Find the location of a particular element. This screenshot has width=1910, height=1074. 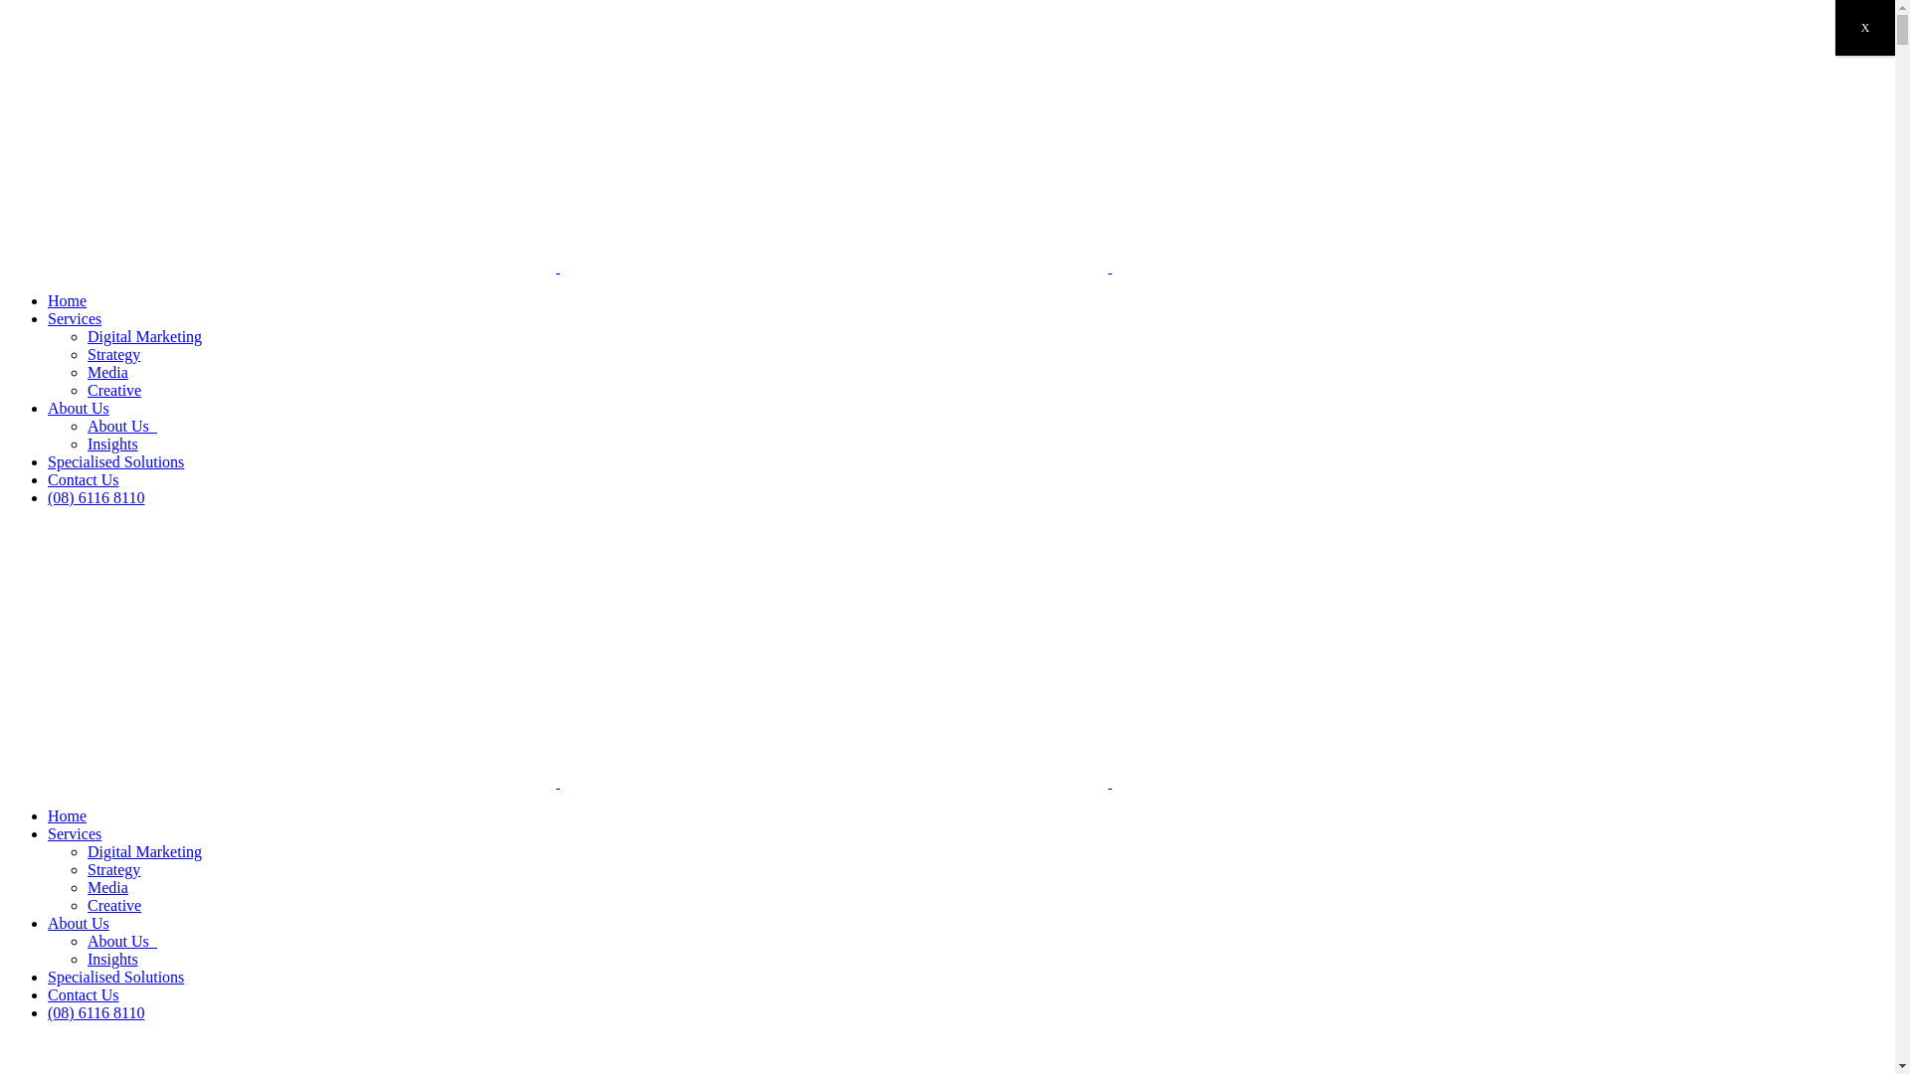

Specialised Solutions is located at coordinates (115, 977).